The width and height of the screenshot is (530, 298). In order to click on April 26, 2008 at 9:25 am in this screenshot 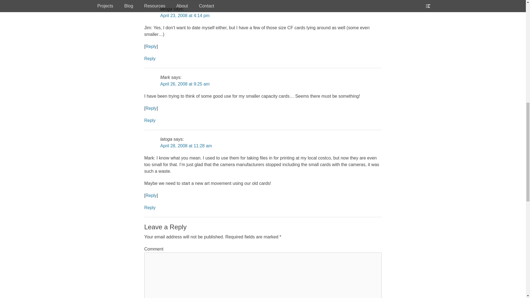, I will do `click(184, 84)`.